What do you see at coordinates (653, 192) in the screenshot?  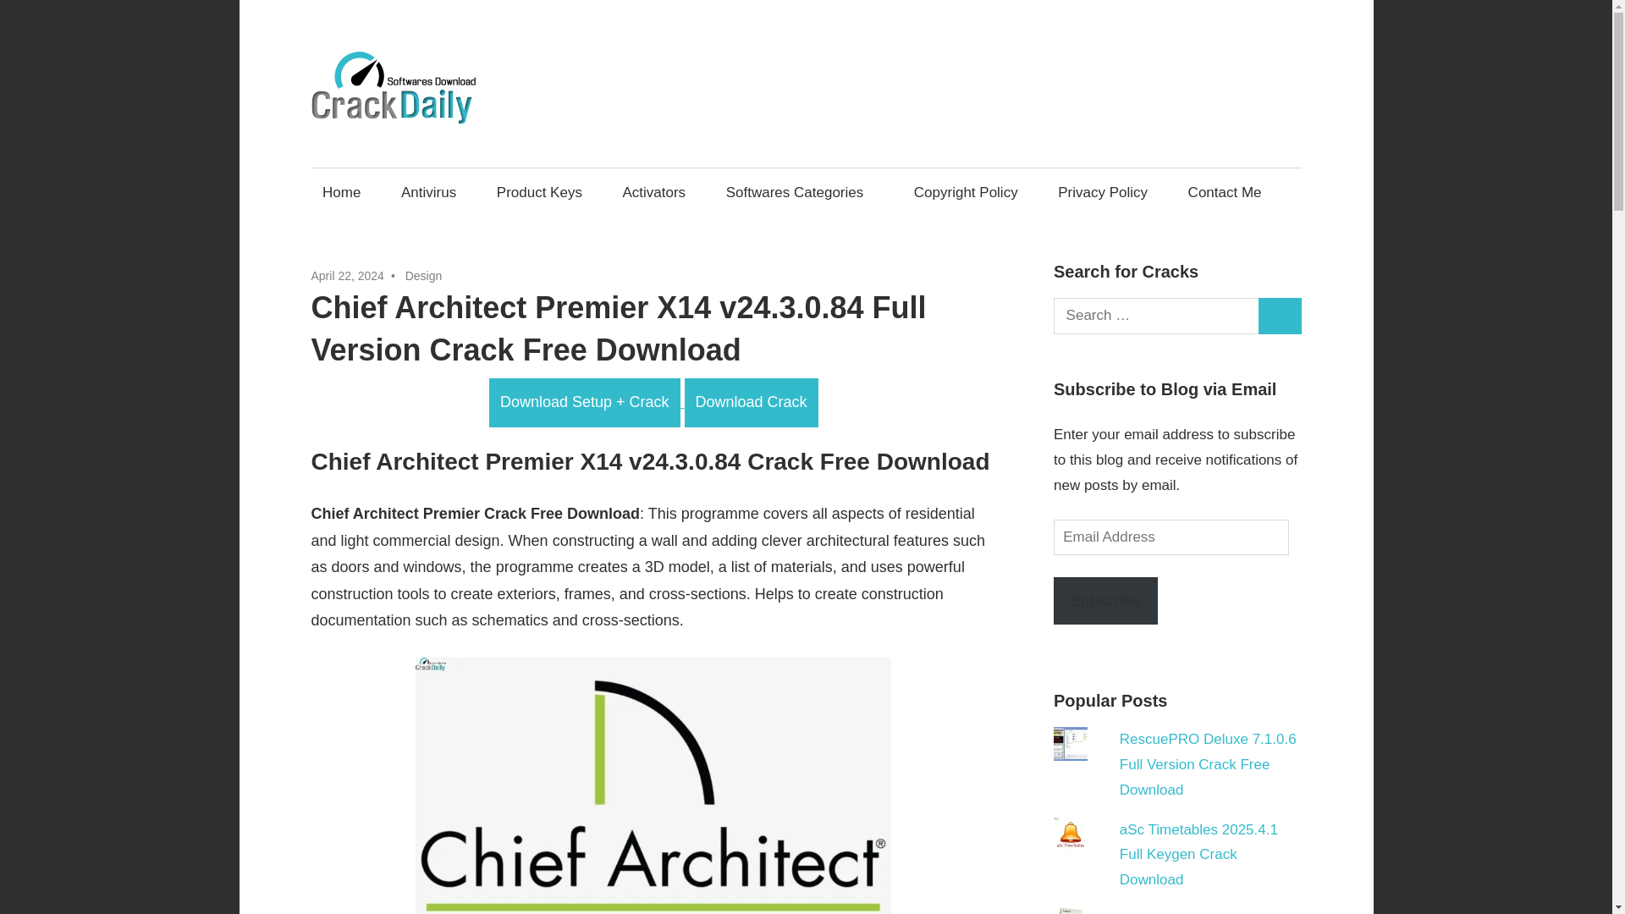 I see `Activators` at bounding box center [653, 192].